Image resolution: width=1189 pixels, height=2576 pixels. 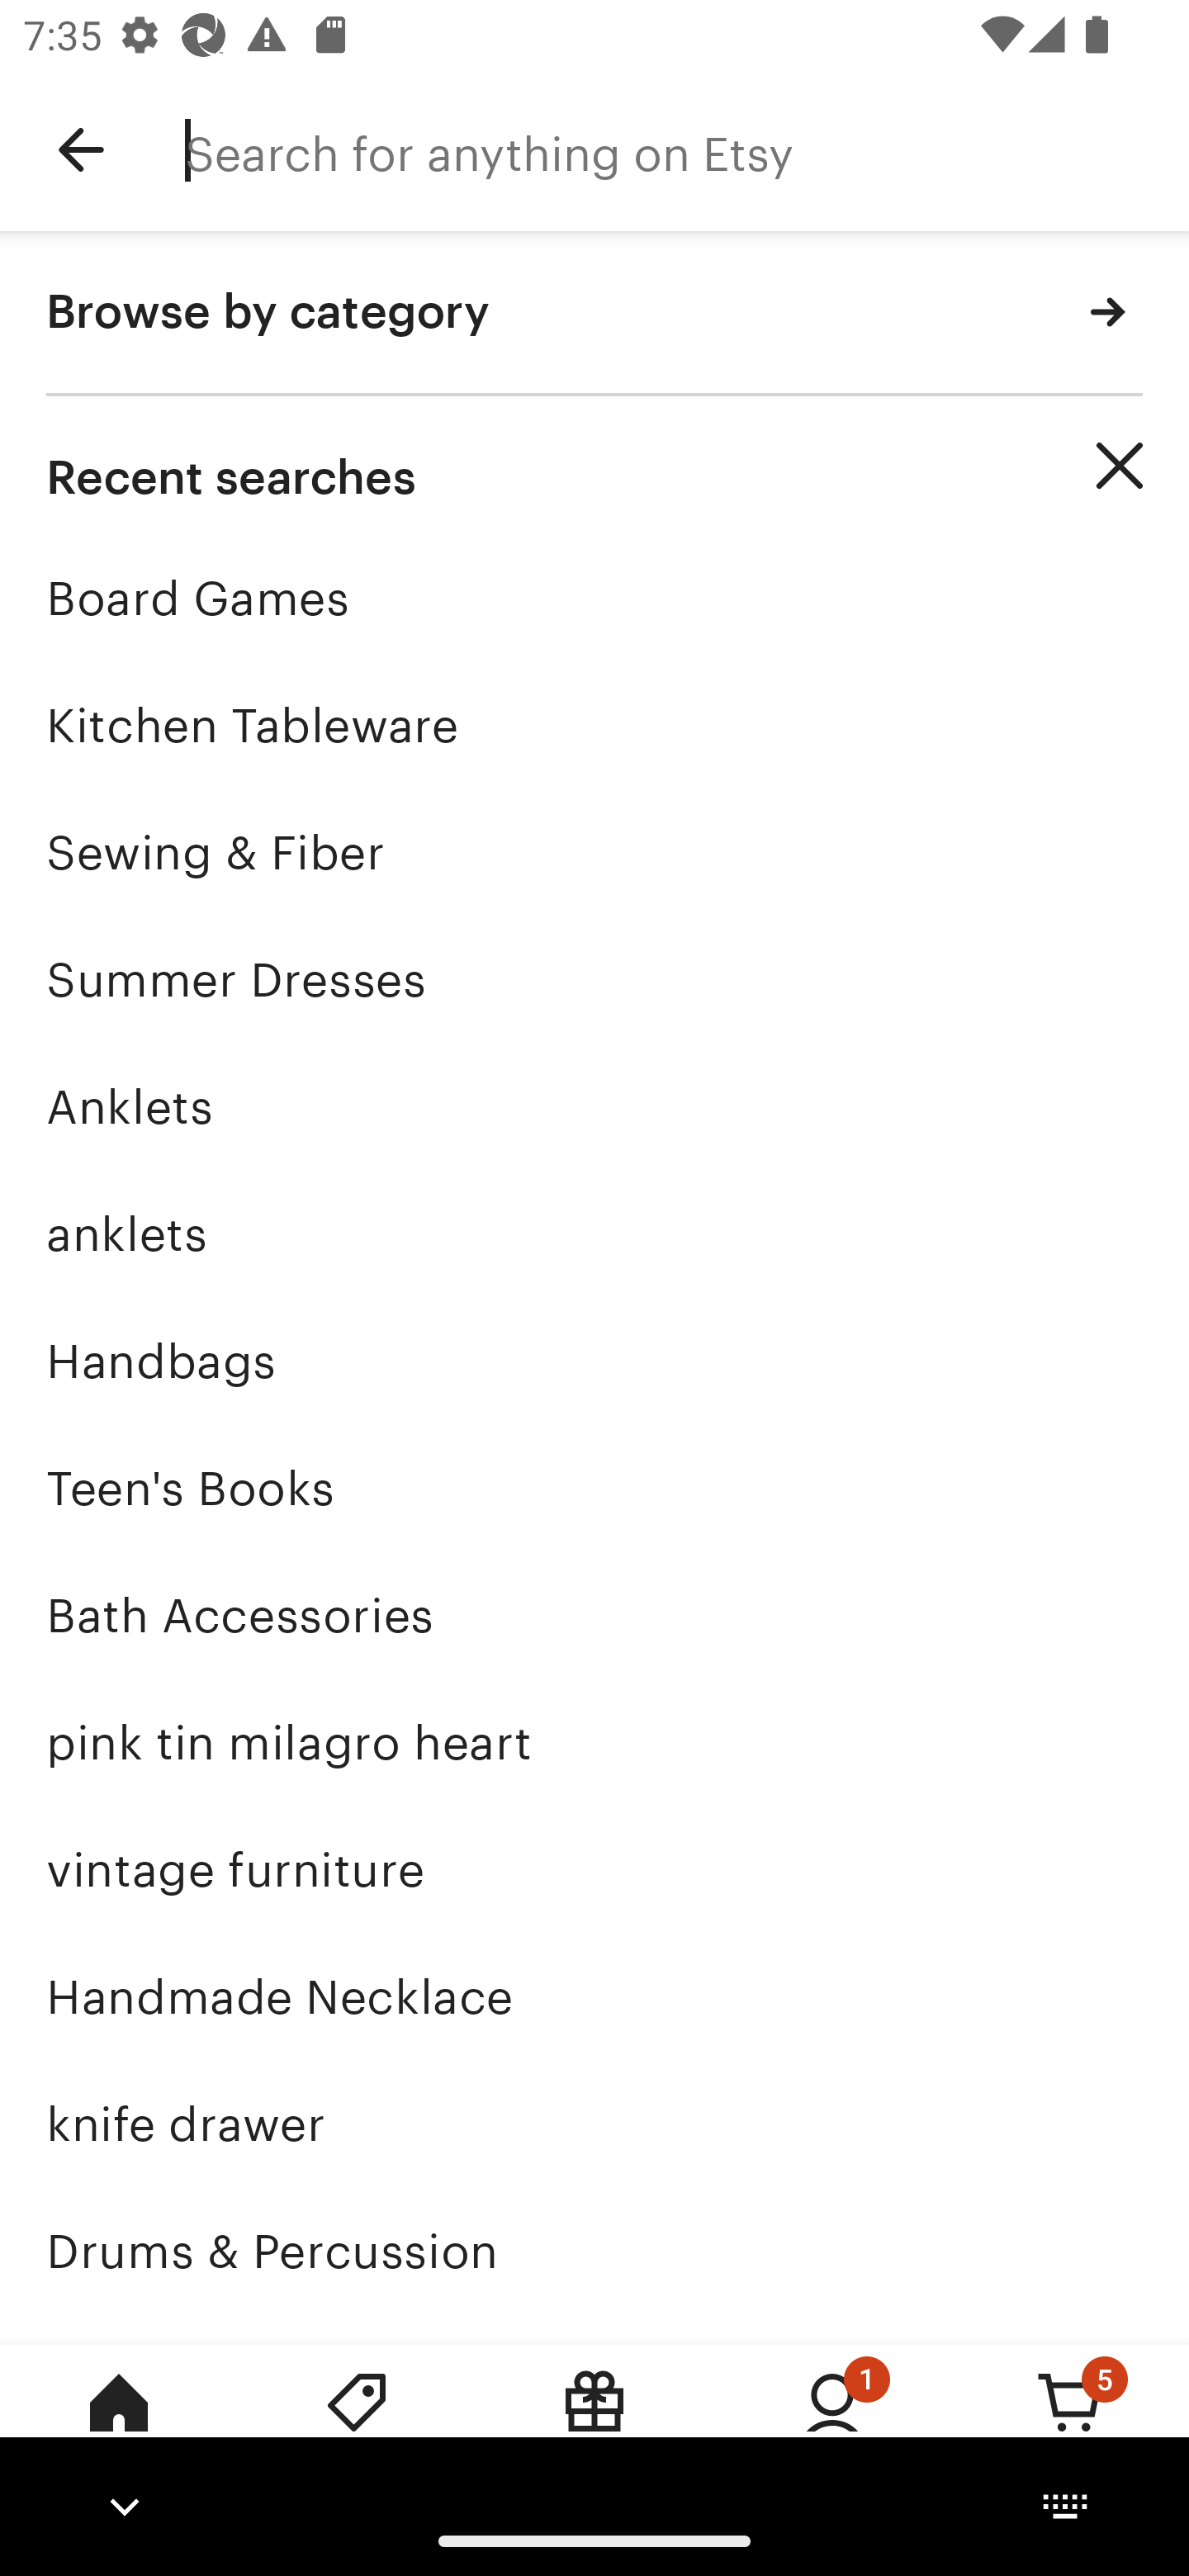 What do you see at coordinates (594, 1106) in the screenshot?
I see `Anklets` at bounding box center [594, 1106].